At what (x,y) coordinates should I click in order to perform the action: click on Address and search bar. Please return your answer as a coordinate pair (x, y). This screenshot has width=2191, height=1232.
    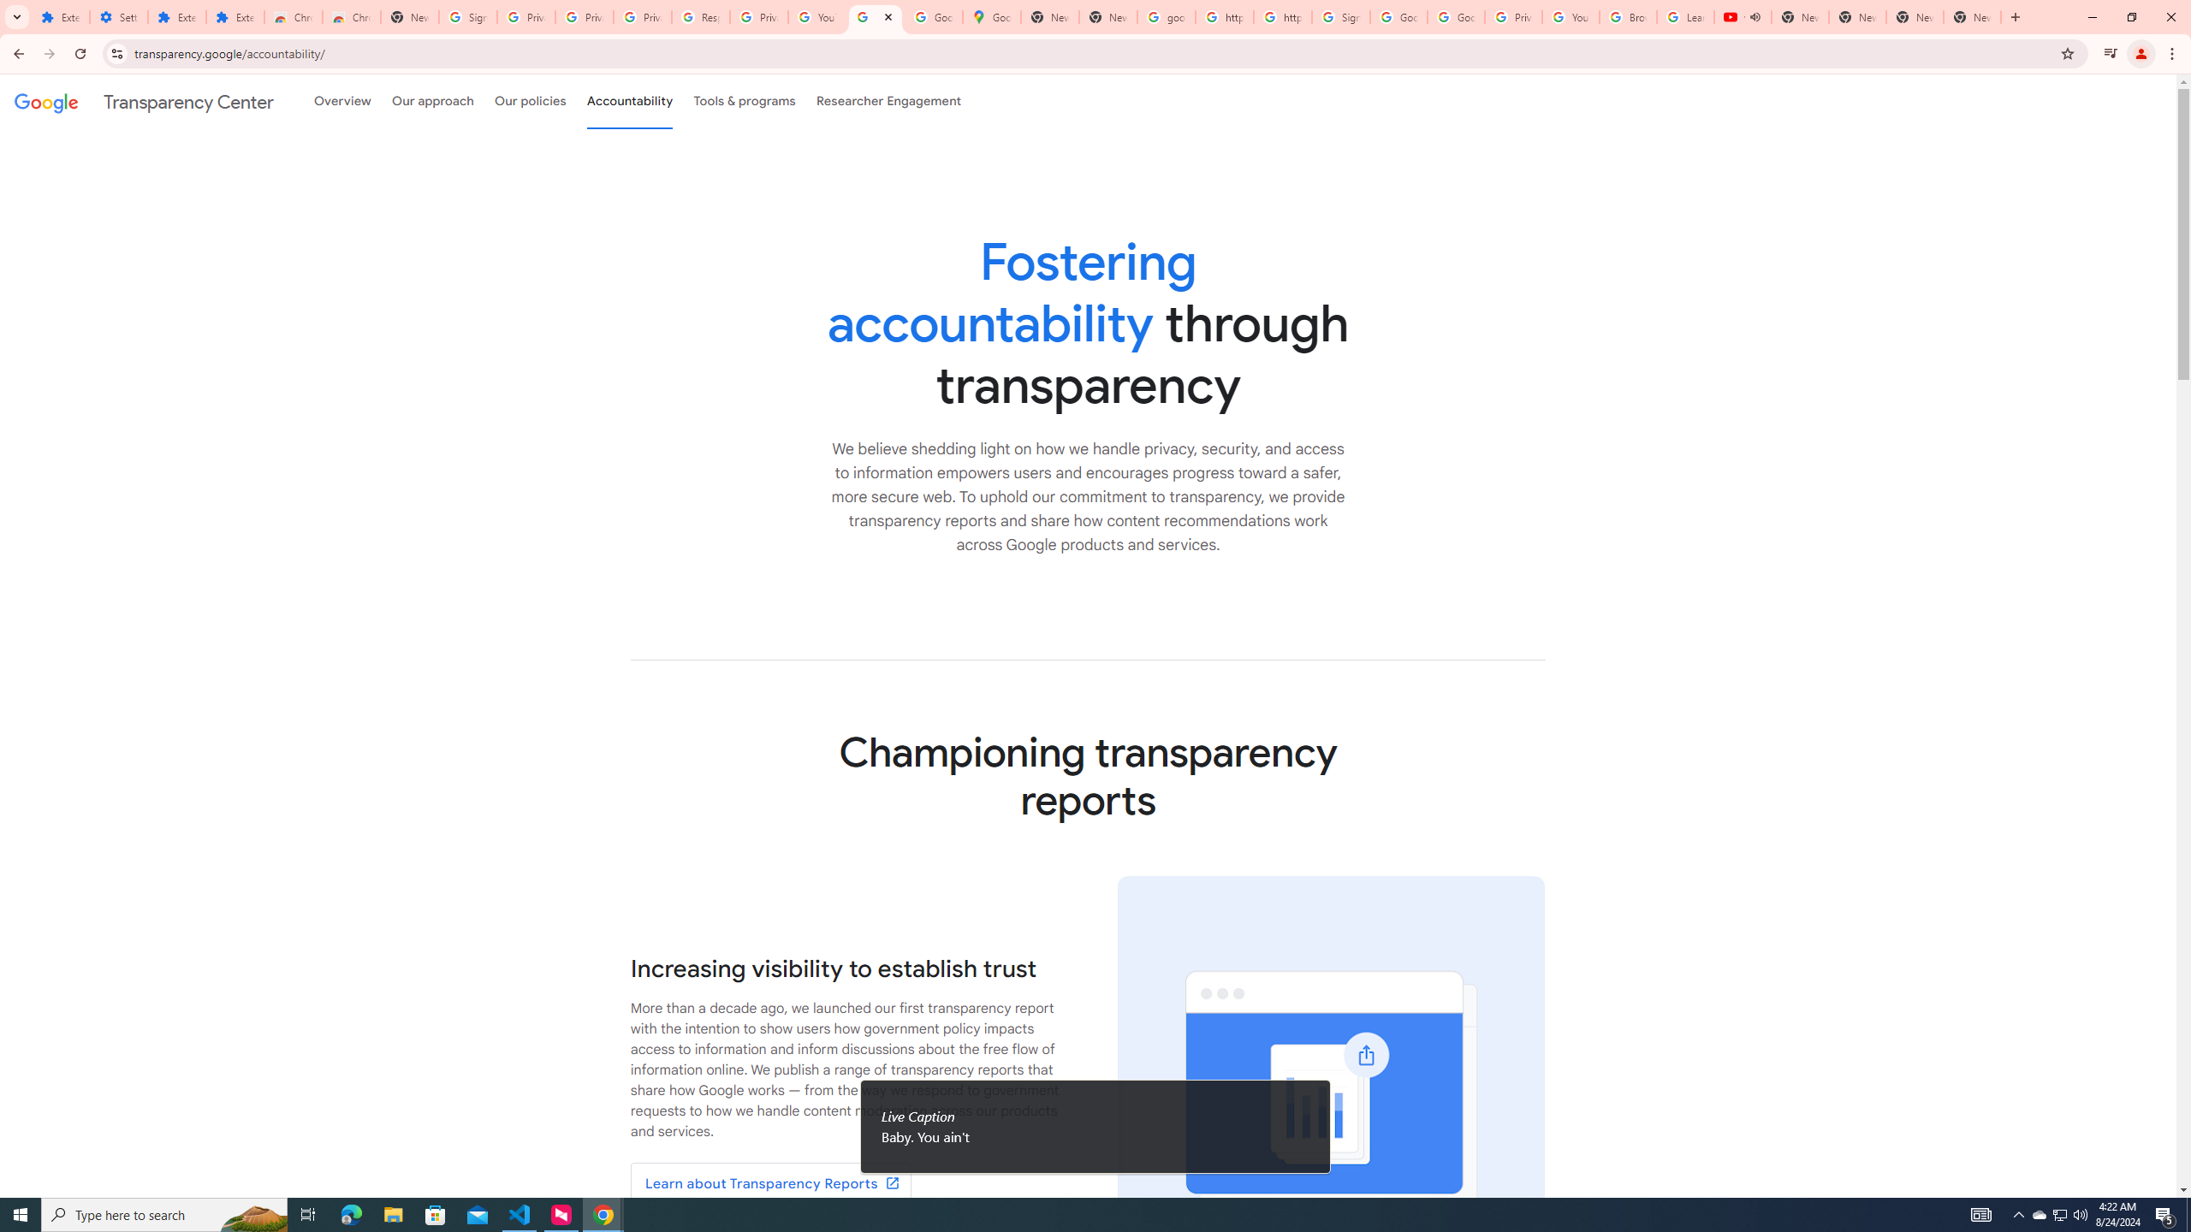
    Looking at the image, I should click on (1092, 53).